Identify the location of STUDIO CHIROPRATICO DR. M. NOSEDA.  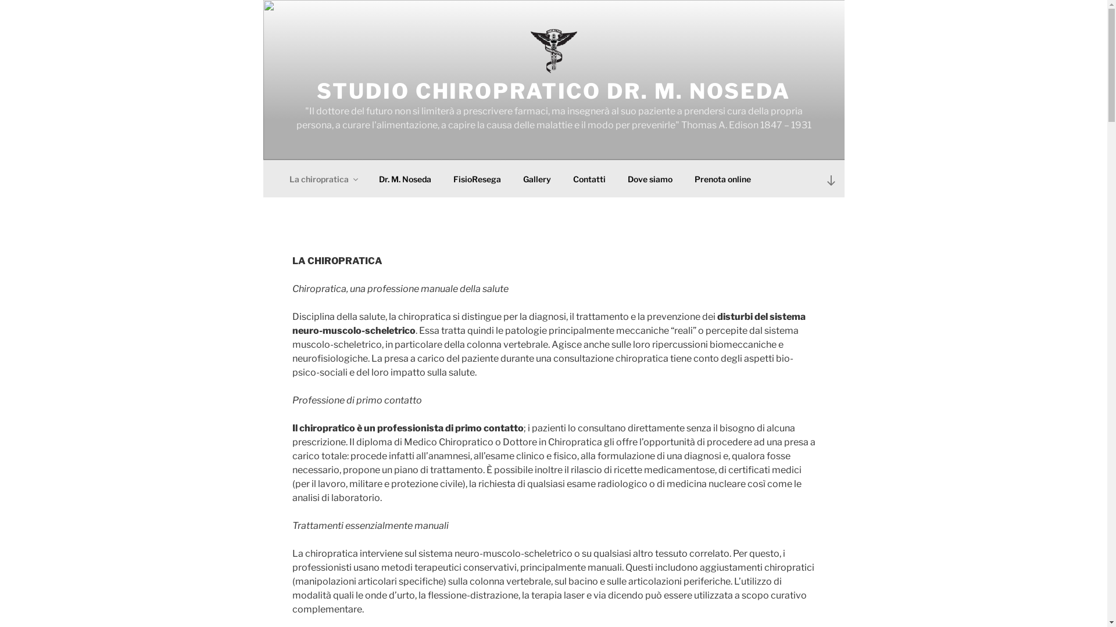
(553, 91).